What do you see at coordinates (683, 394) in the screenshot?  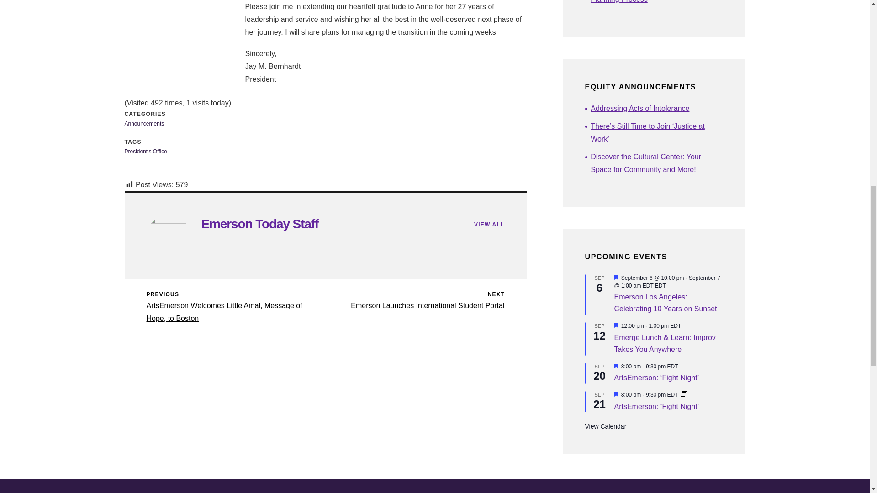 I see `Event Series` at bounding box center [683, 394].